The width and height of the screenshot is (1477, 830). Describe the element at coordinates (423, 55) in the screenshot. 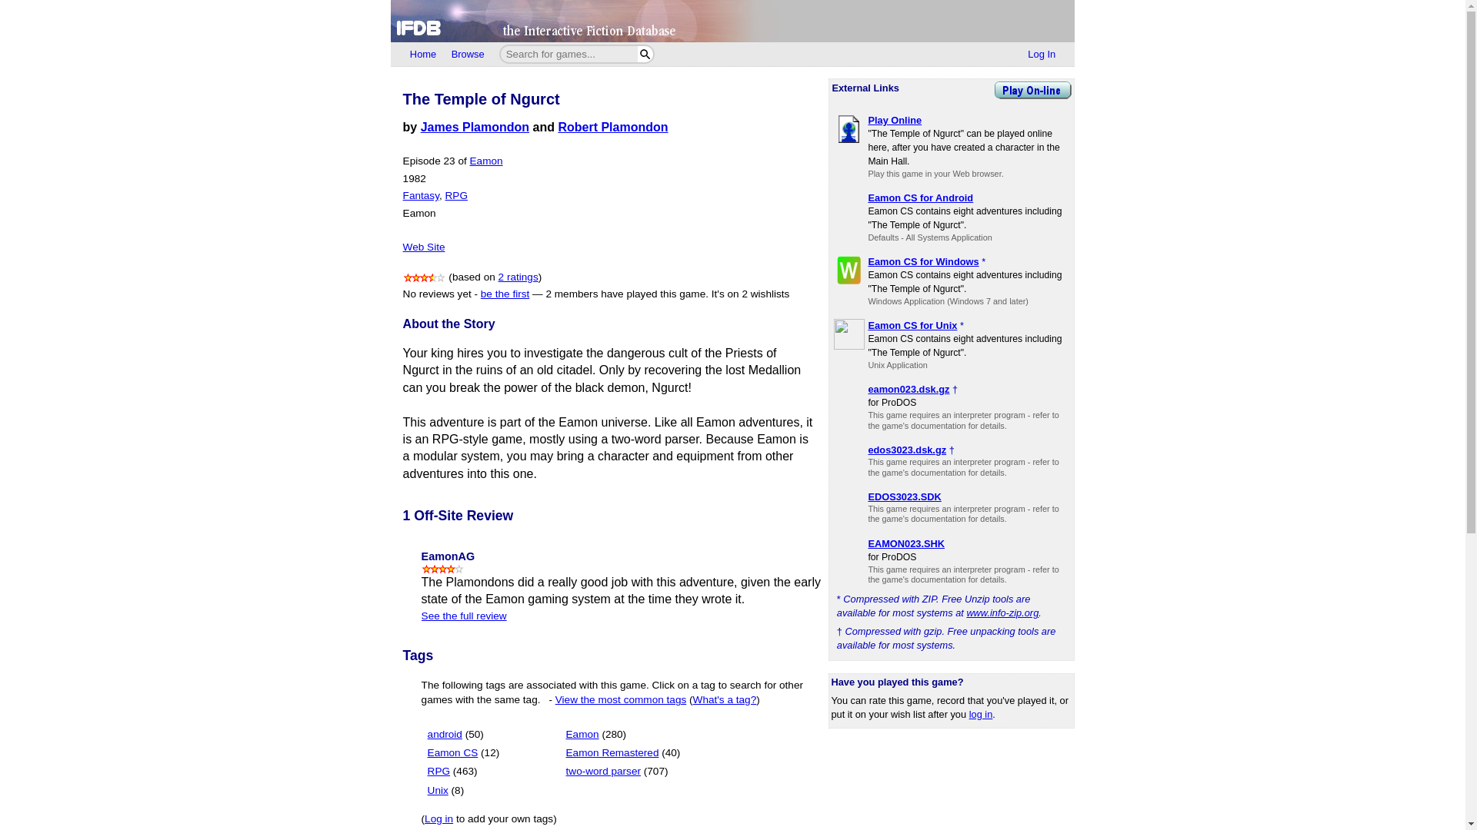

I see `Home` at that location.